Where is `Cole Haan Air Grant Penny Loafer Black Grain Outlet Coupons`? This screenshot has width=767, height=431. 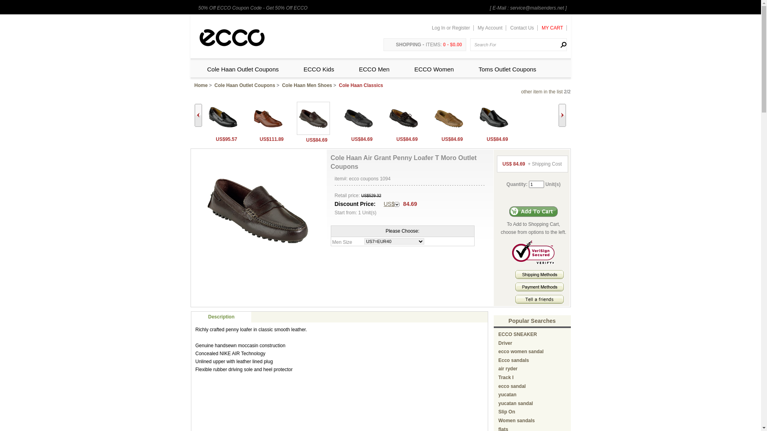
Cole Haan Air Grant Penny Loafer Black Grain Outlet Coupons is located at coordinates (358, 118).